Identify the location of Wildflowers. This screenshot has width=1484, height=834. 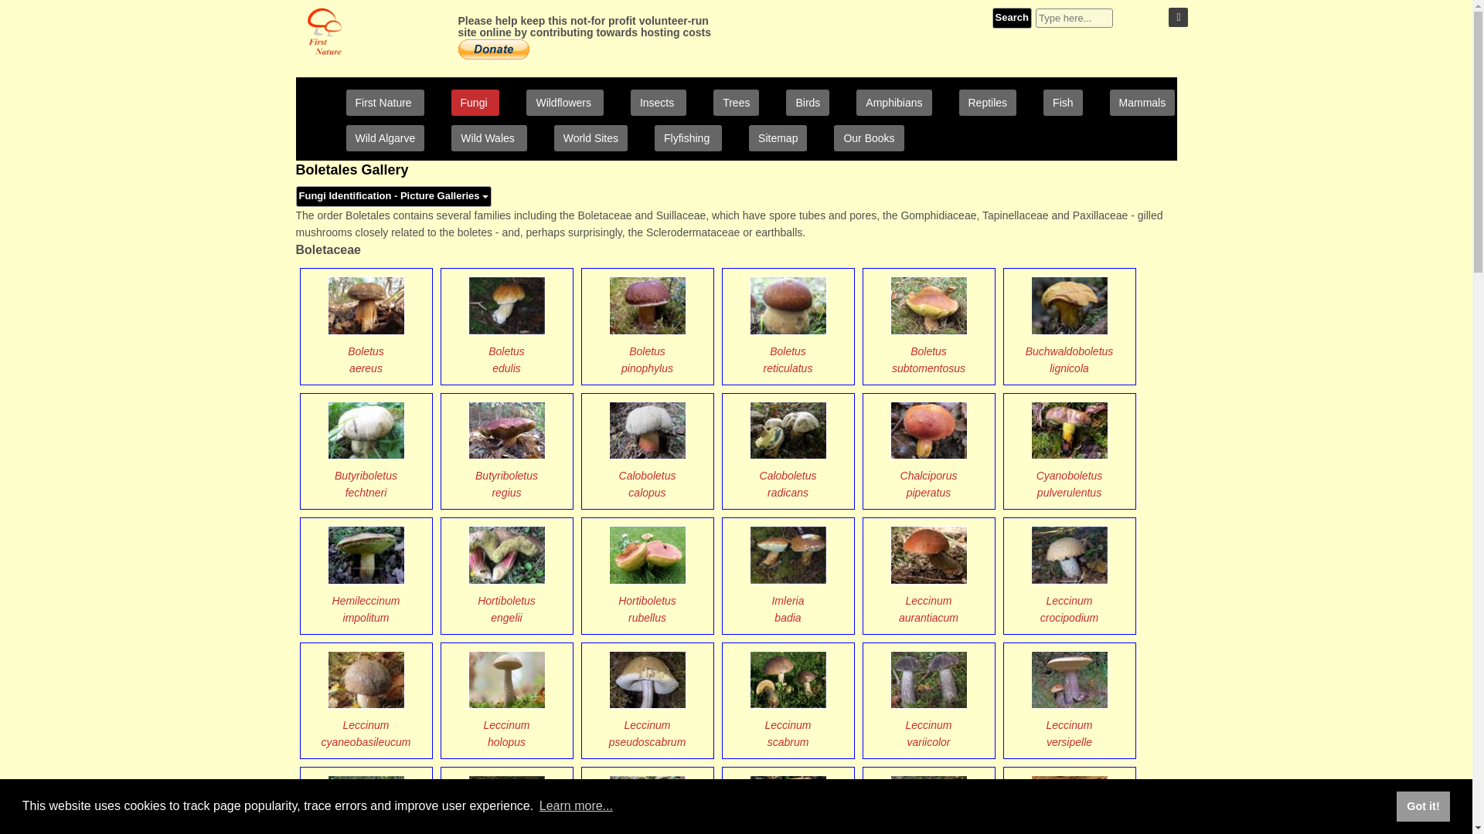
(564, 102).